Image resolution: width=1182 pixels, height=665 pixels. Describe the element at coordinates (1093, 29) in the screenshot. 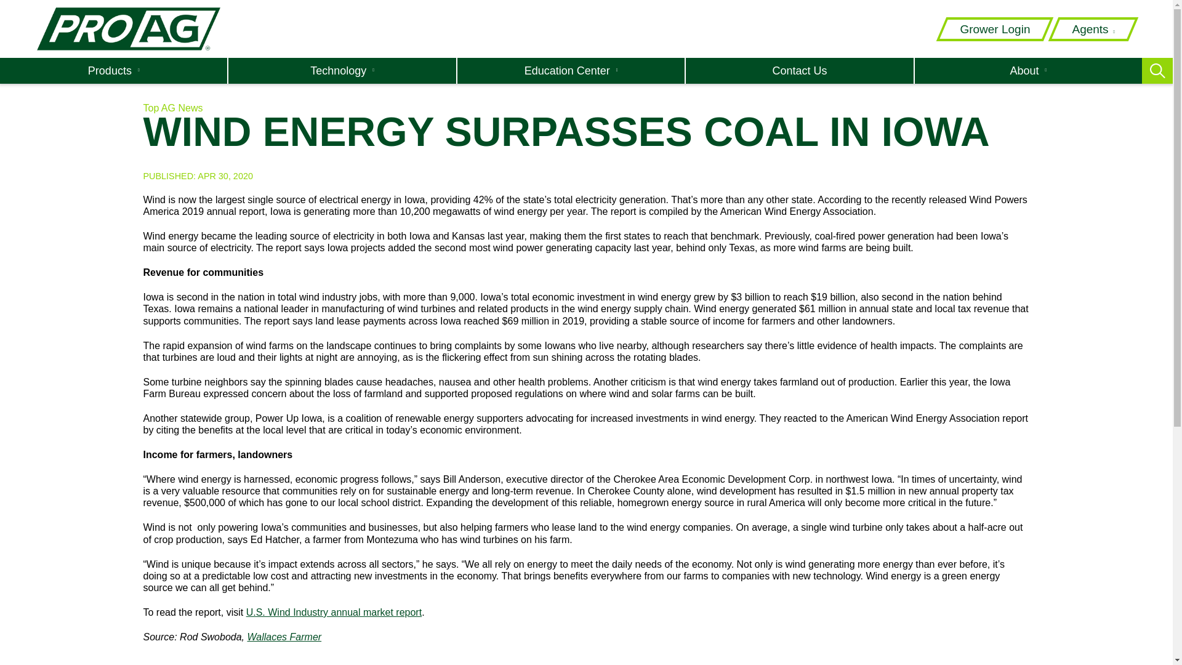

I see `Agents` at that location.